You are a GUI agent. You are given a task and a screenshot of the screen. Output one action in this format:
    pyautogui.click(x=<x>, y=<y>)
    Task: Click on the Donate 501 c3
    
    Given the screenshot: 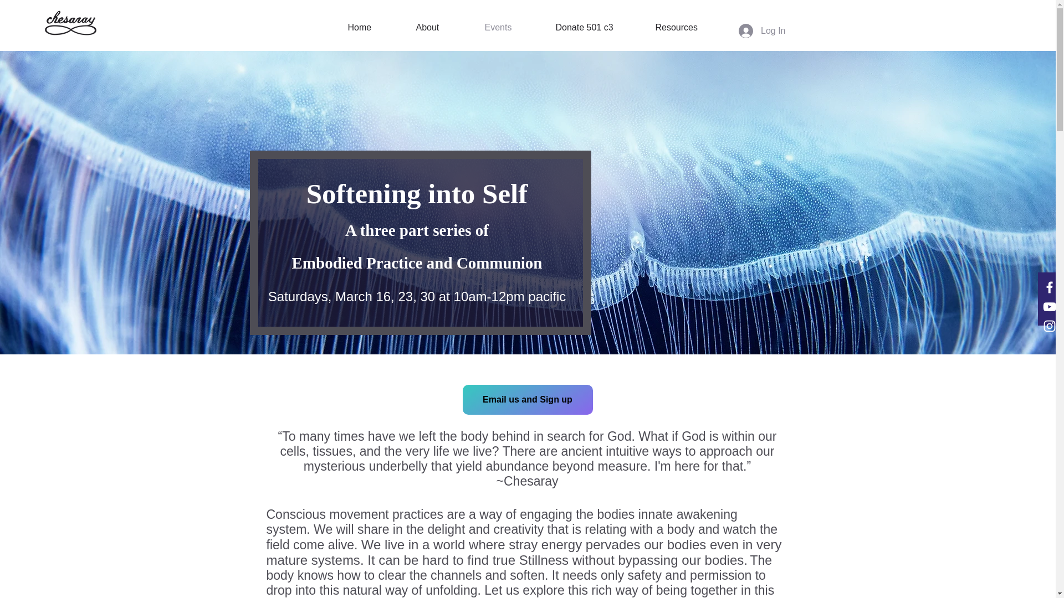 What is the action you would take?
    pyautogui.click(x=597, y=27)
    